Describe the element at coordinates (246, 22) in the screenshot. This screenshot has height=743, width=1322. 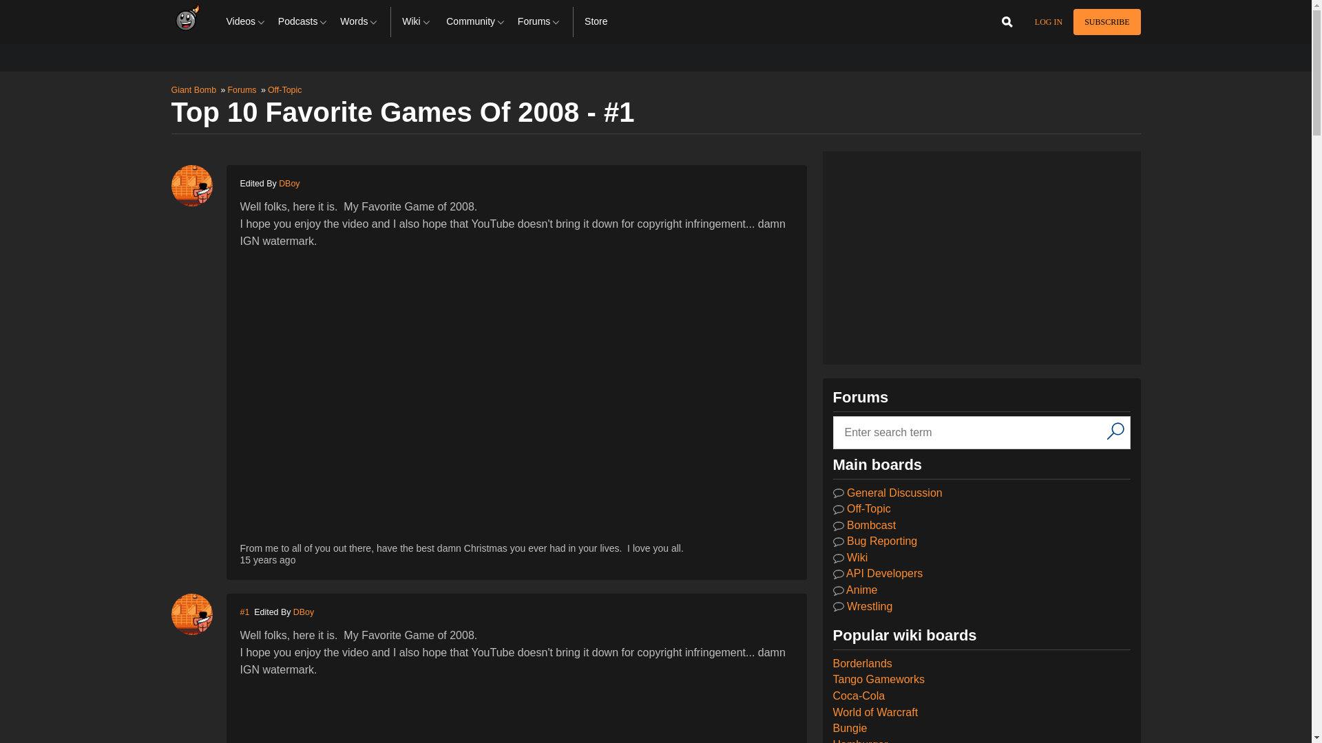
I see `Videos` at that location.